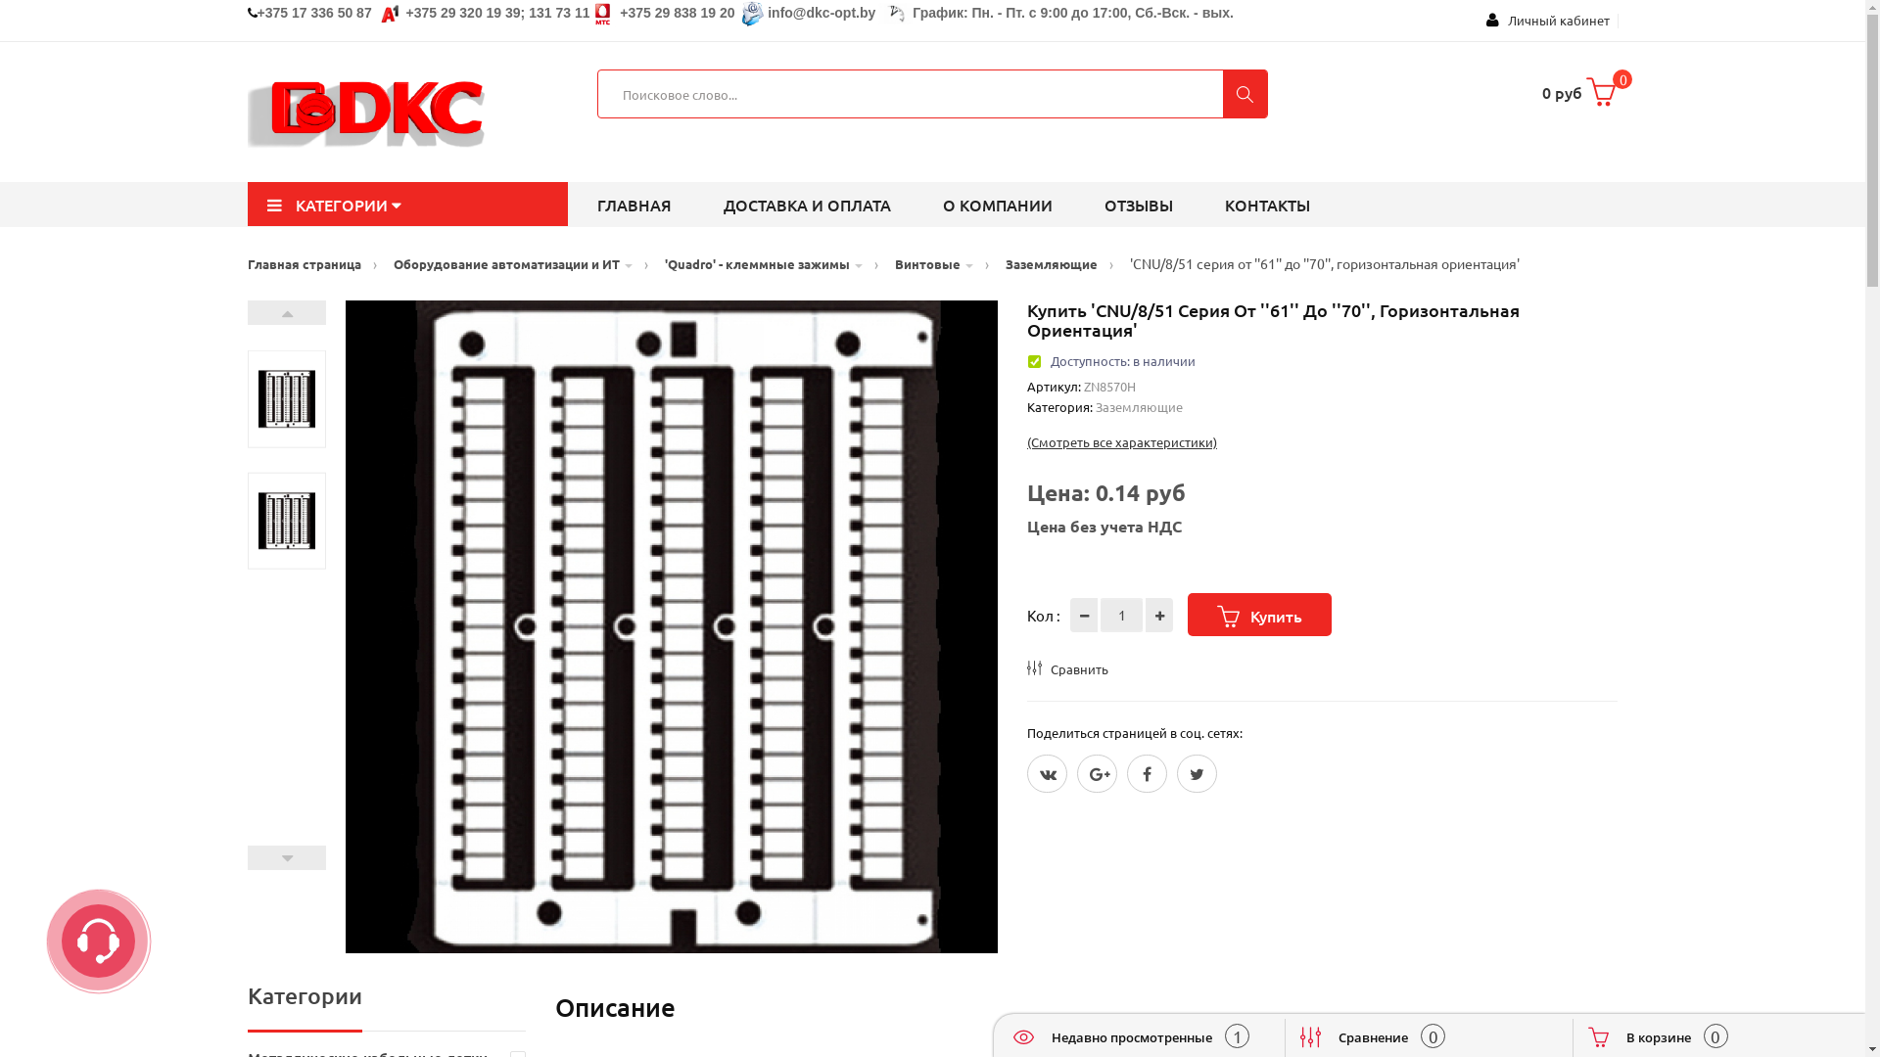  I want to click on Facebook, so click(1148, 773).